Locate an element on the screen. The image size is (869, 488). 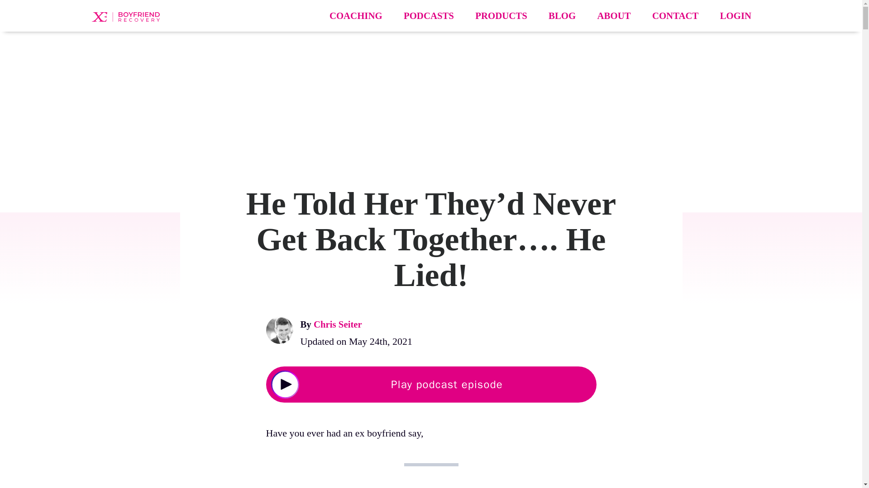
LOGIN is located at coordinates (736, 15).